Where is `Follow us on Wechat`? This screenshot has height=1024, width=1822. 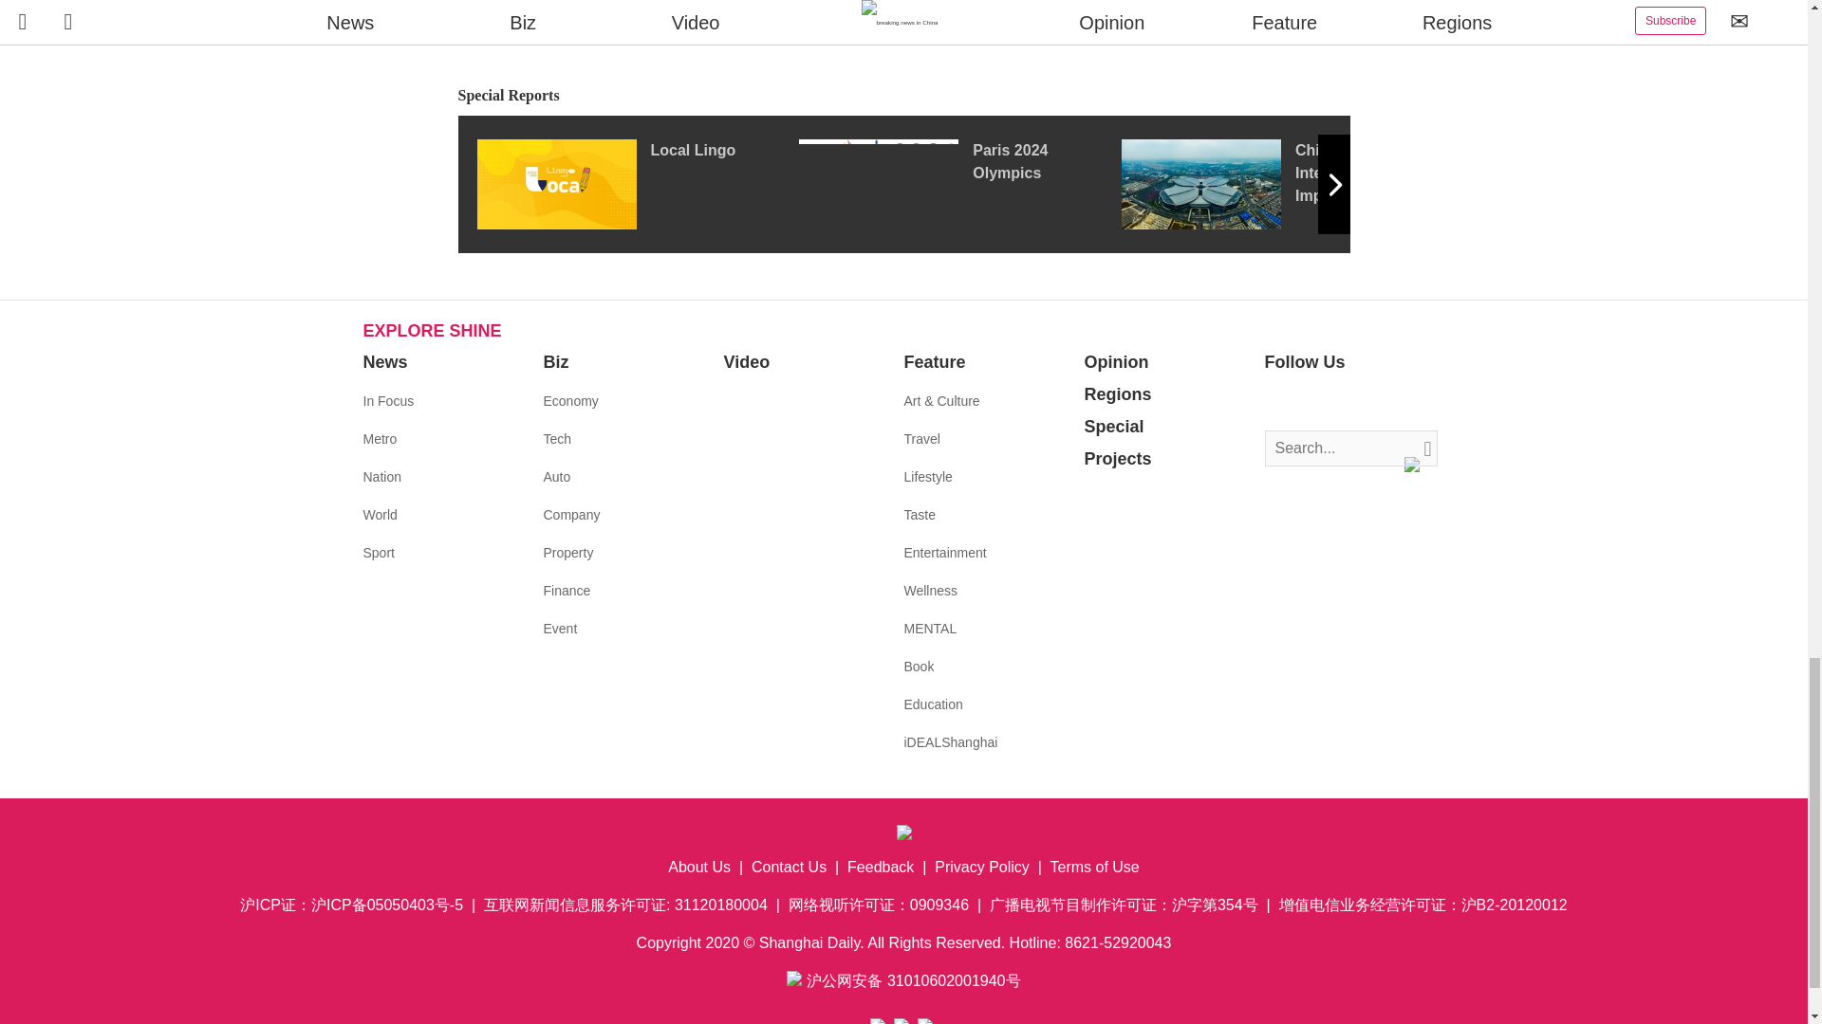
Follow us on Wechat is located at coordinates (1393, 402).